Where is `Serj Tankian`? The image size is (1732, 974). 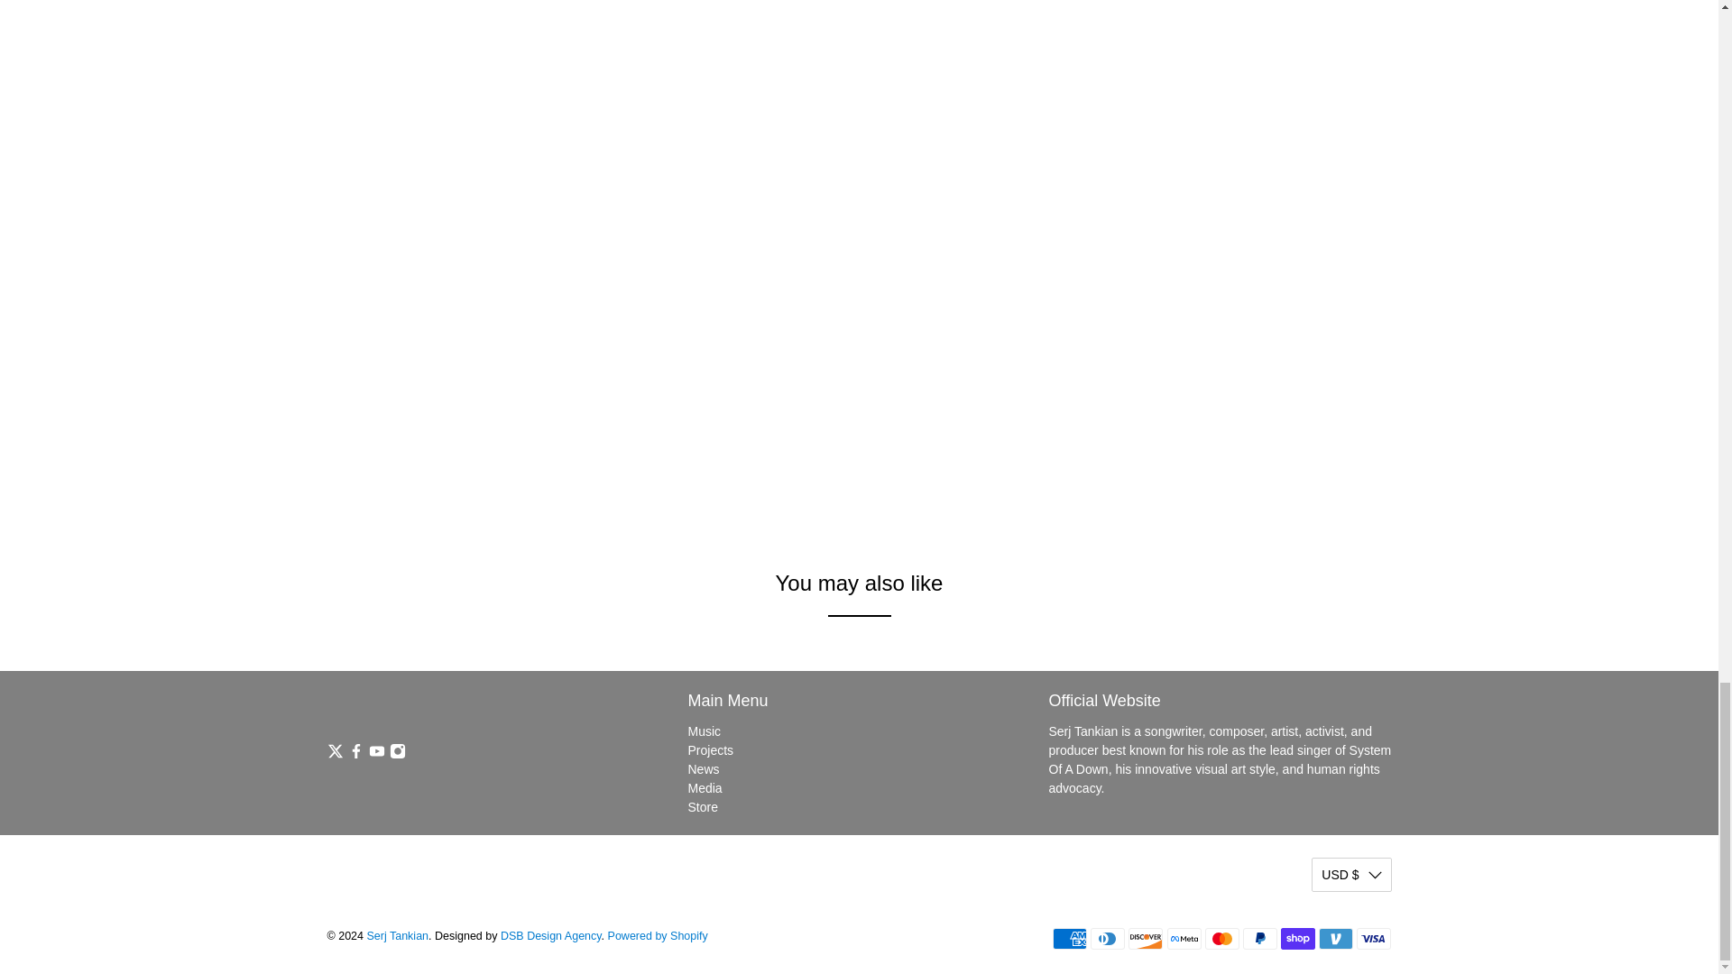 Serj Tankian is located at coordinates (464, 706).